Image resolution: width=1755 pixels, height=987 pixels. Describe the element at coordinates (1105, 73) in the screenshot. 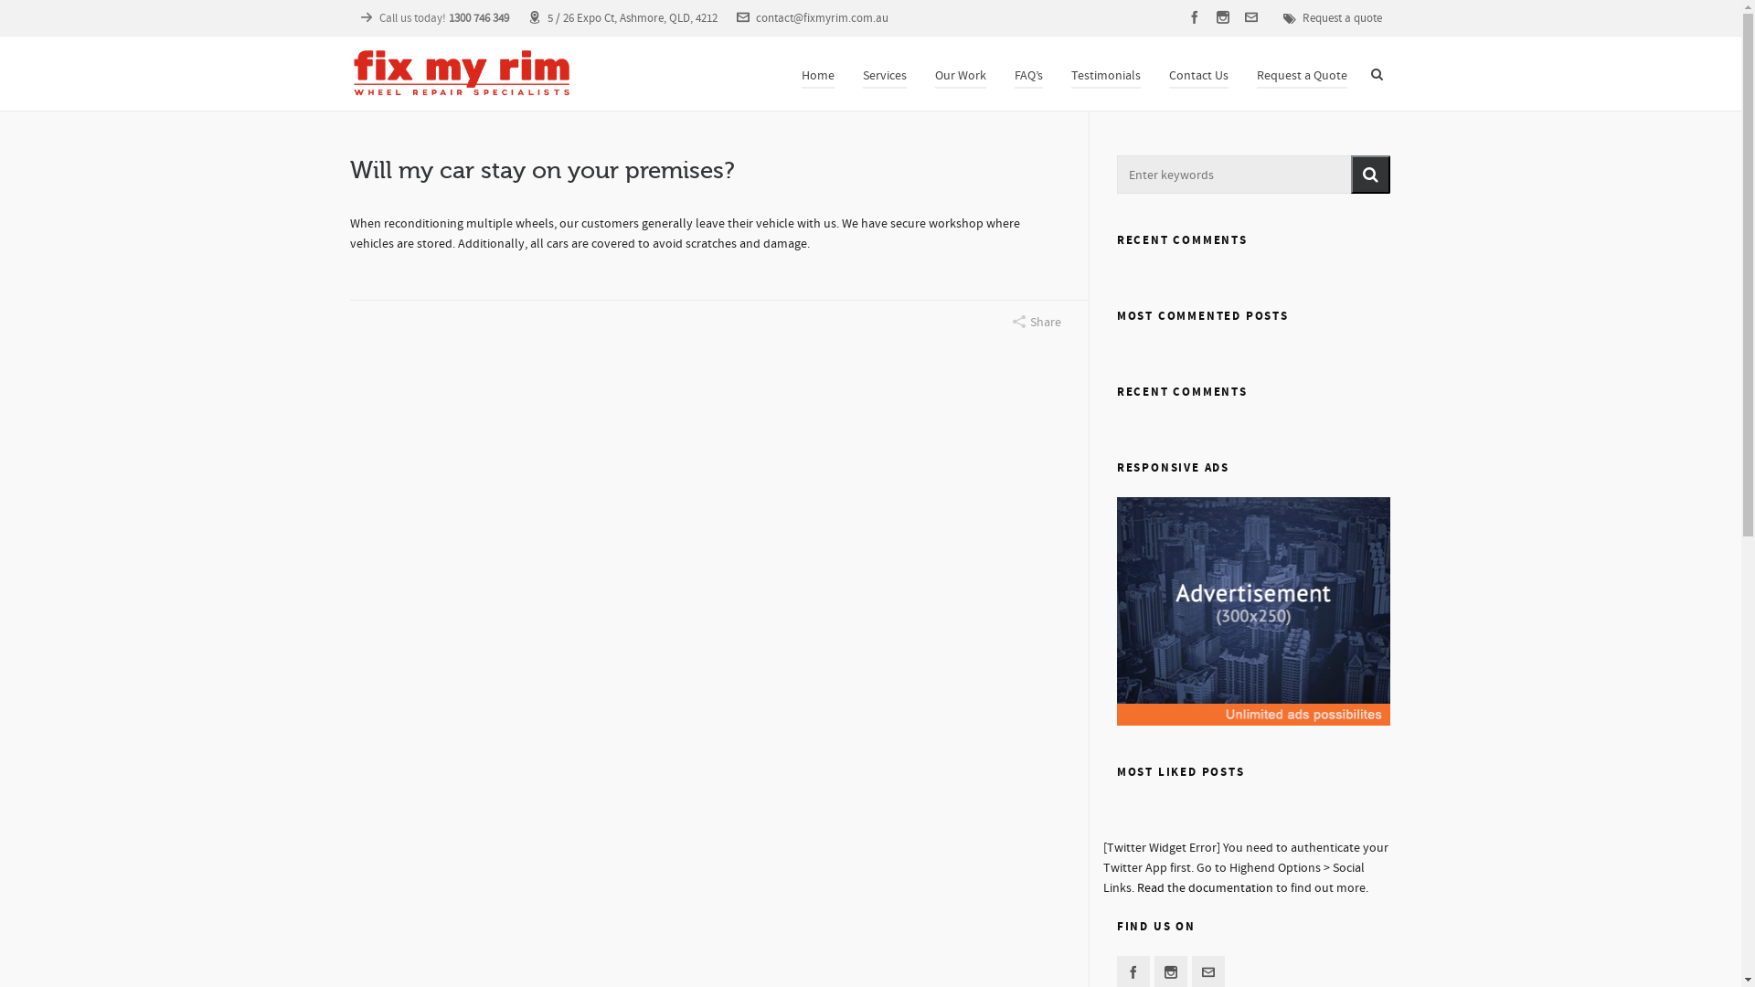

I see `Testimonials` at that location.